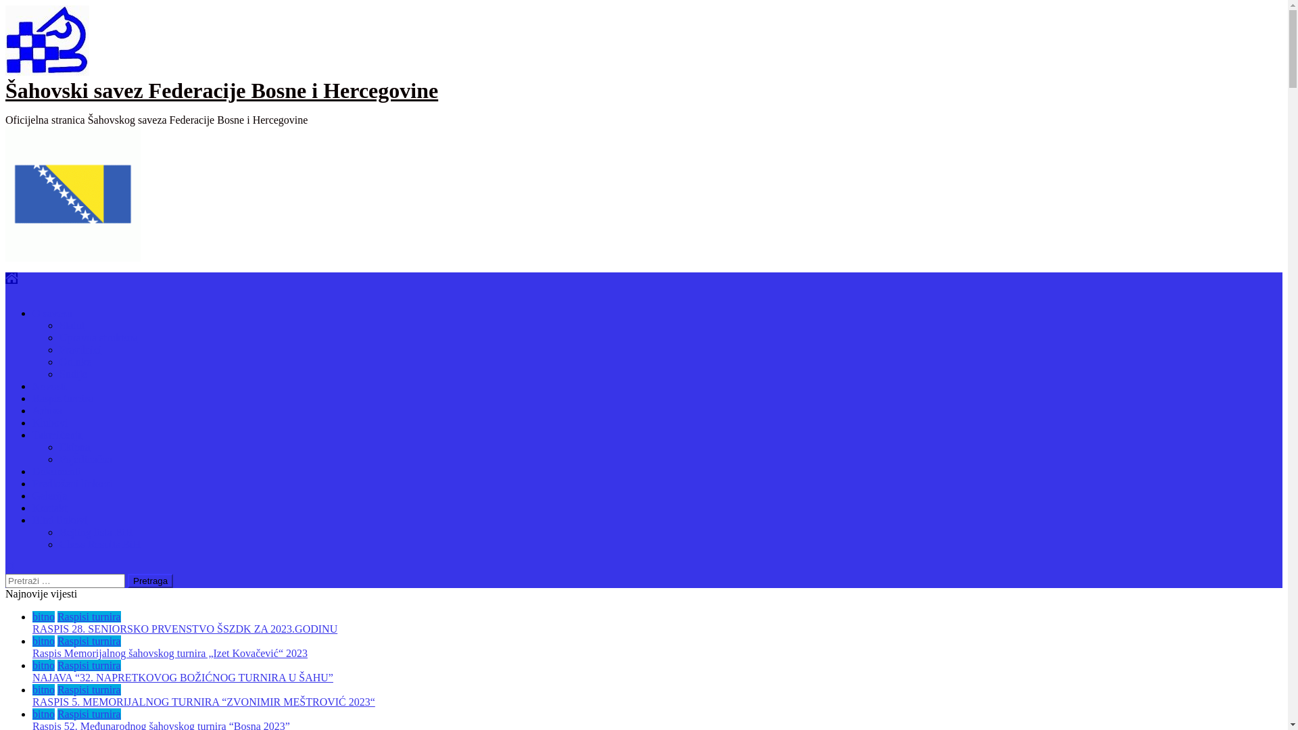 This screenshot has width=1298, height=730. What do you see at coordinates (73, 374) in the screenshot?
I see `Sudije` at bounding box center [73, 374].